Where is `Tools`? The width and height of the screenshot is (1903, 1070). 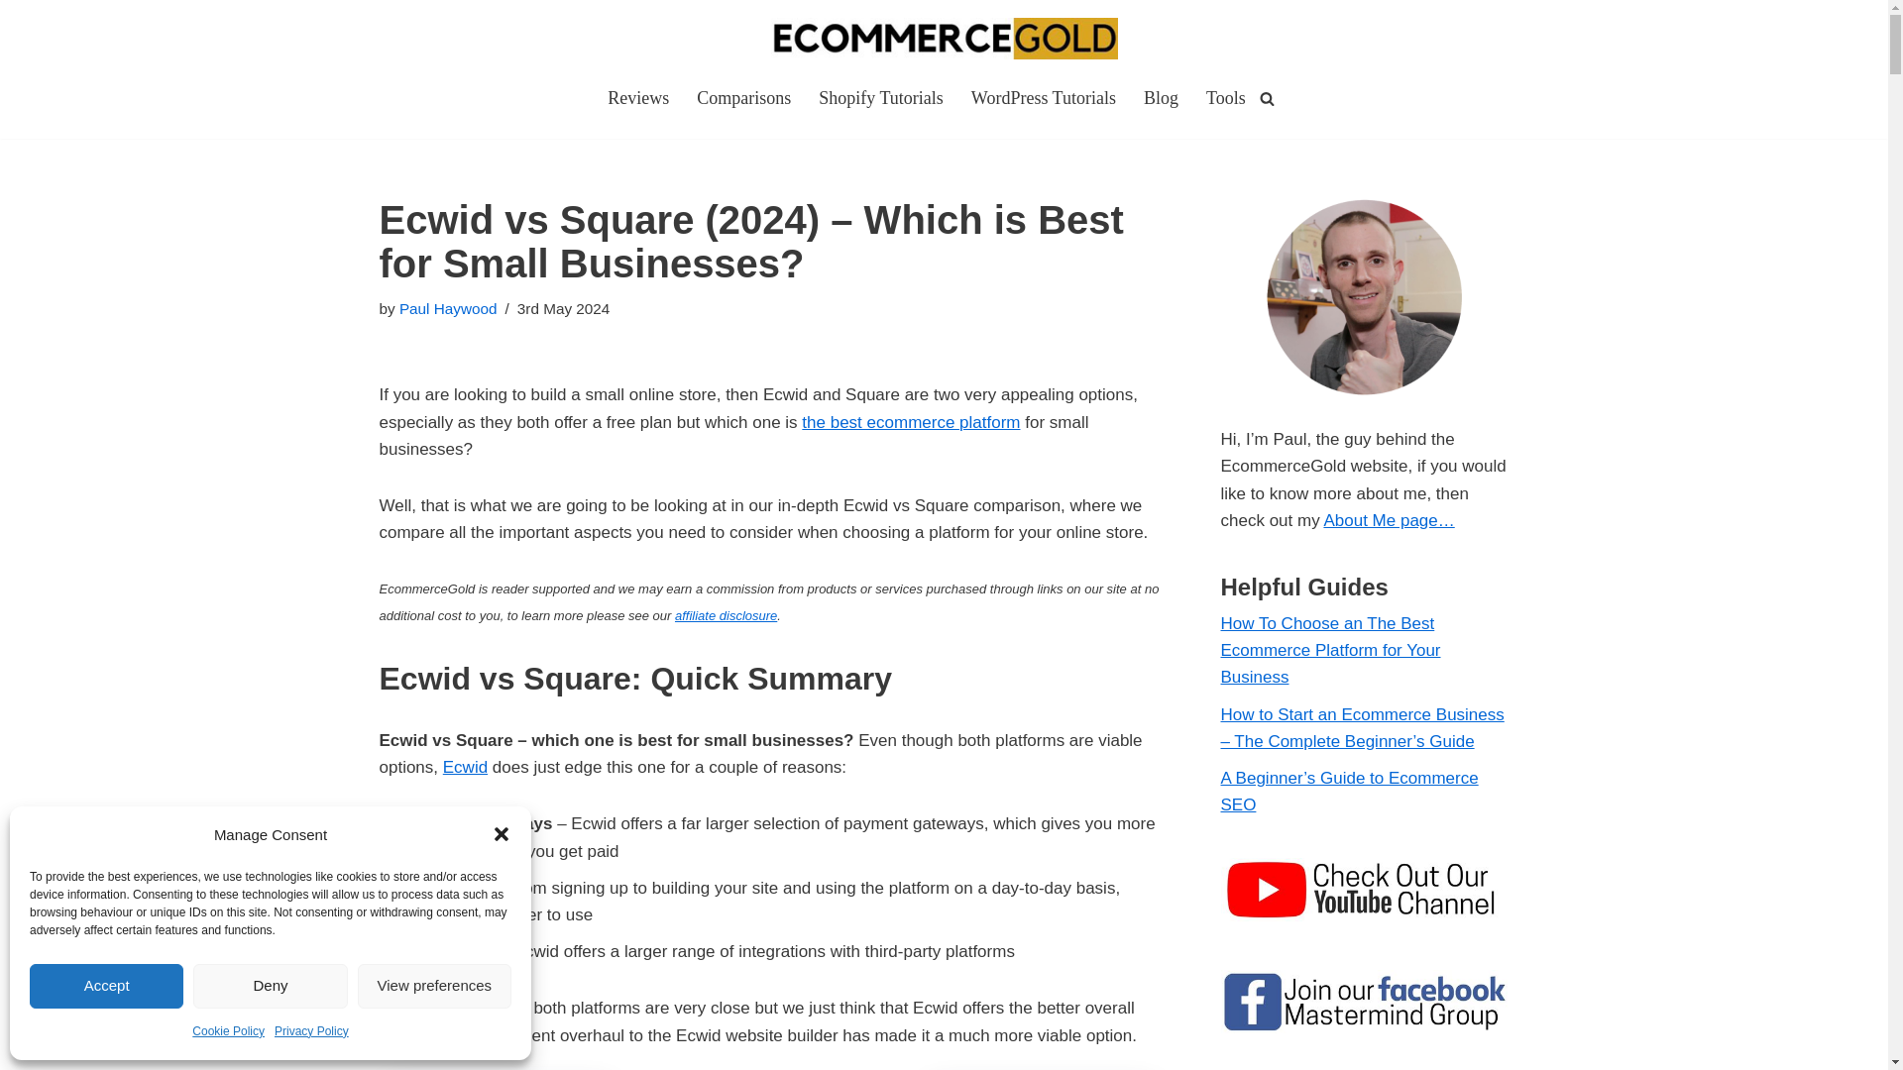
Tools is located at coordinates (1226, 98).